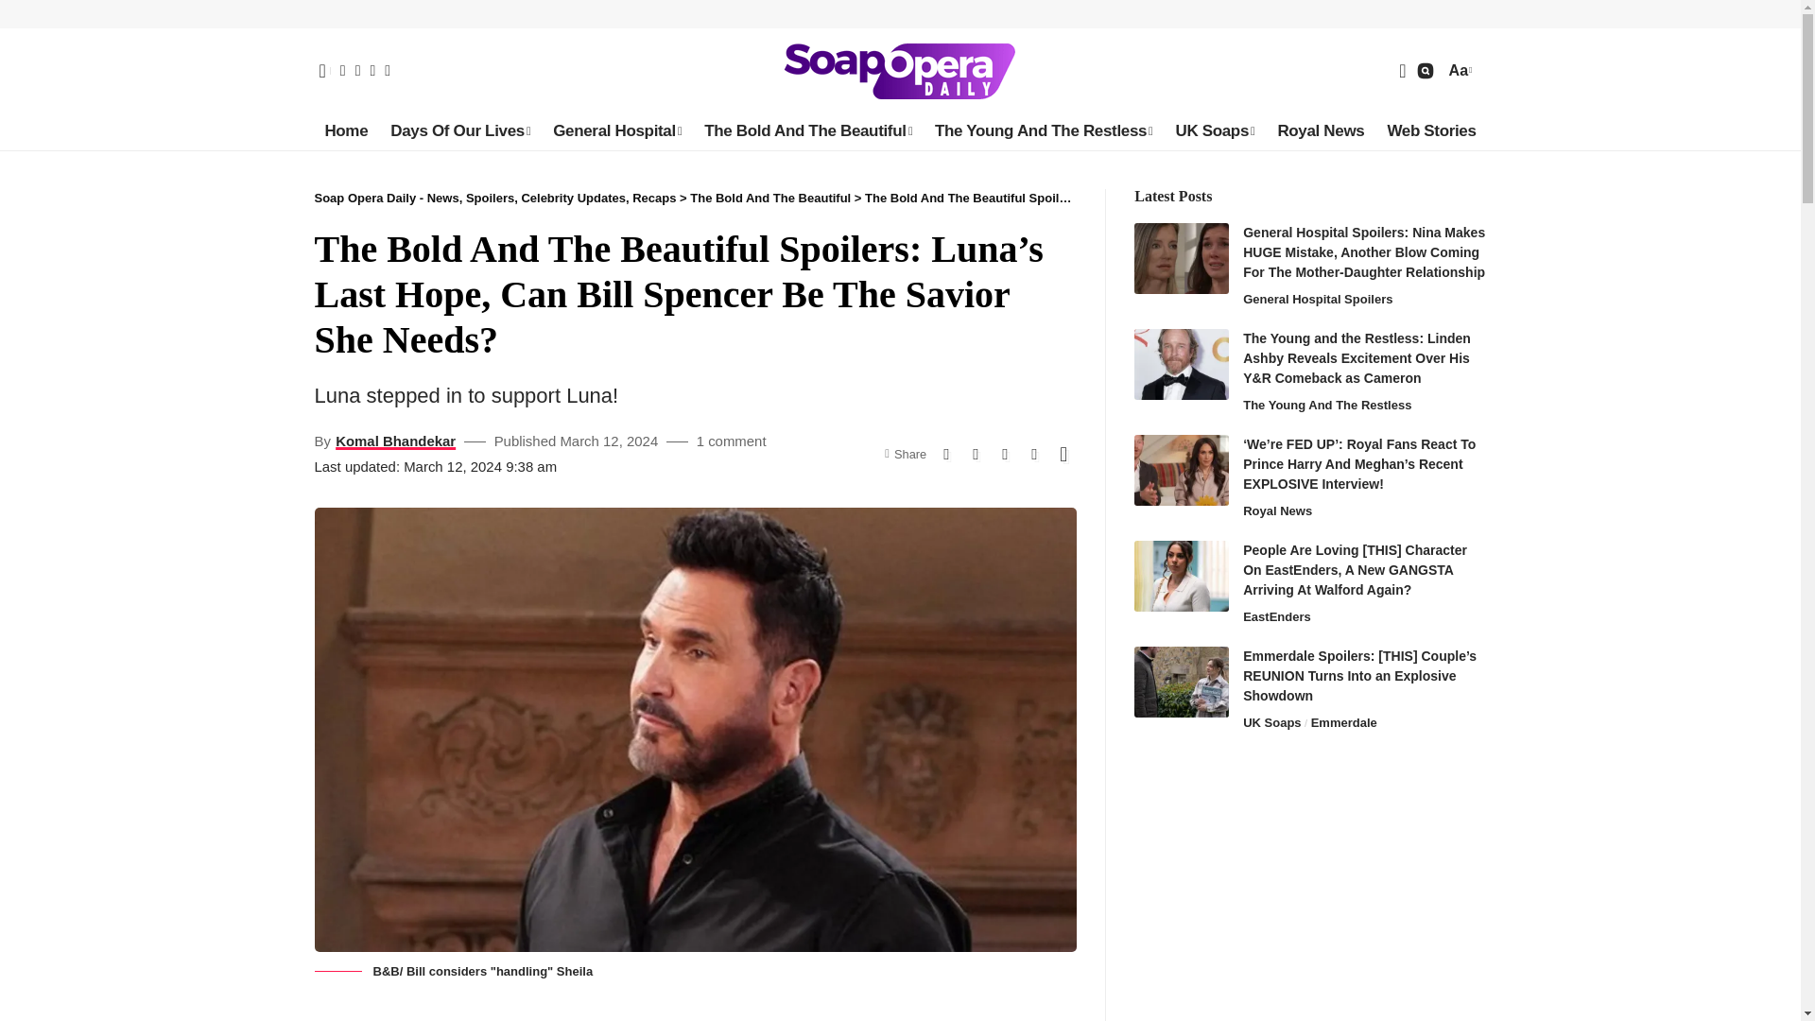  Describe the element at coordinates (346, 131) in the screenshot. I see `Home` at that location.